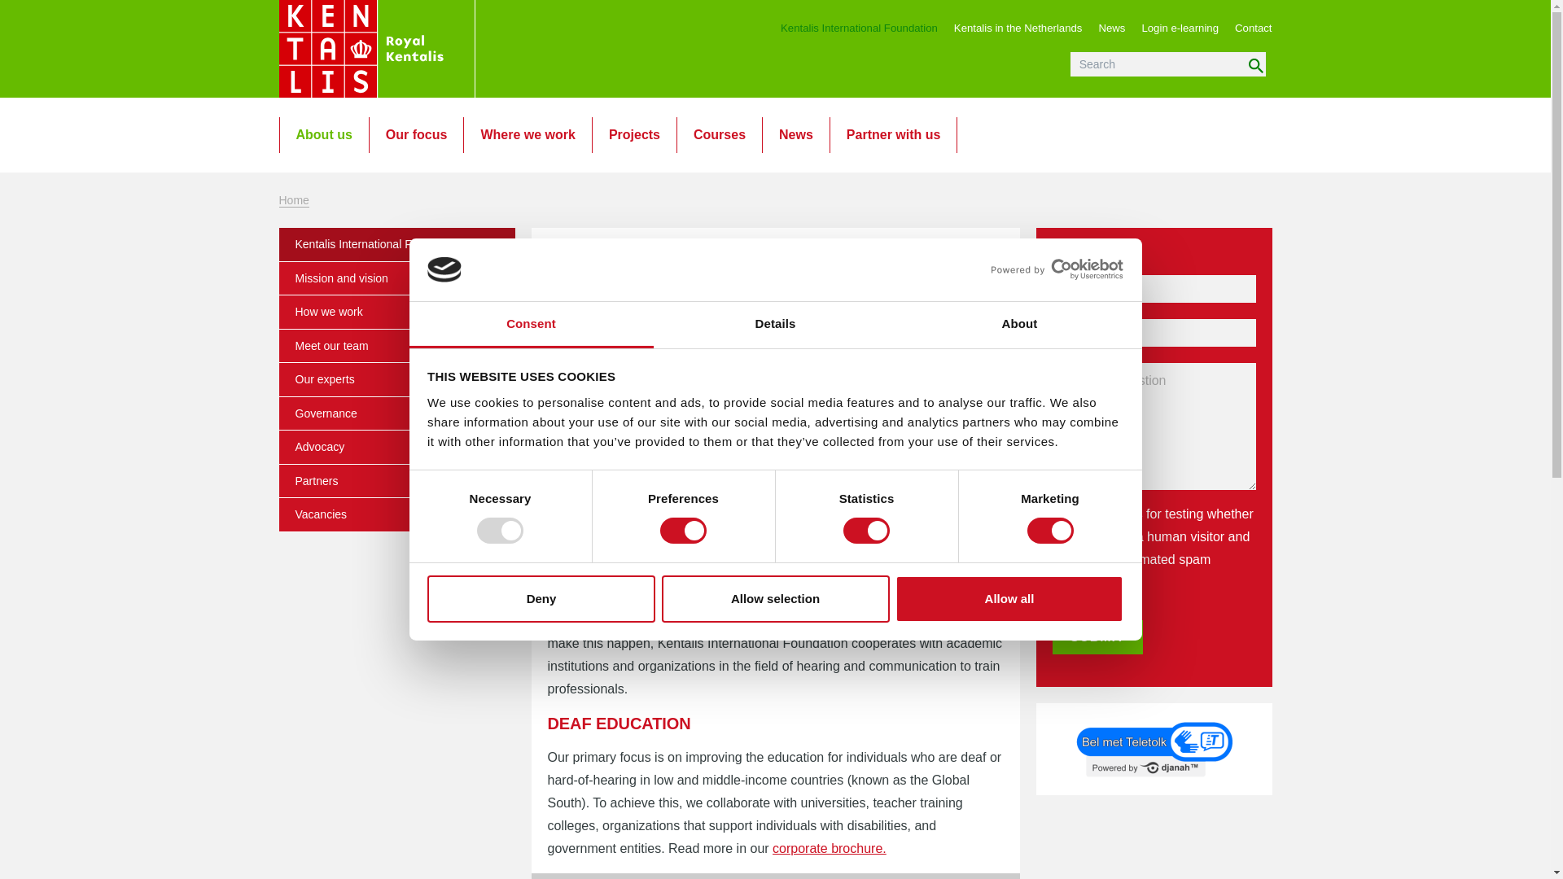 The image size is (1563, 879). What do you see at coordinates (531, 325) in the screenshot?
I see `Consent` at bounding box center [531, 325].